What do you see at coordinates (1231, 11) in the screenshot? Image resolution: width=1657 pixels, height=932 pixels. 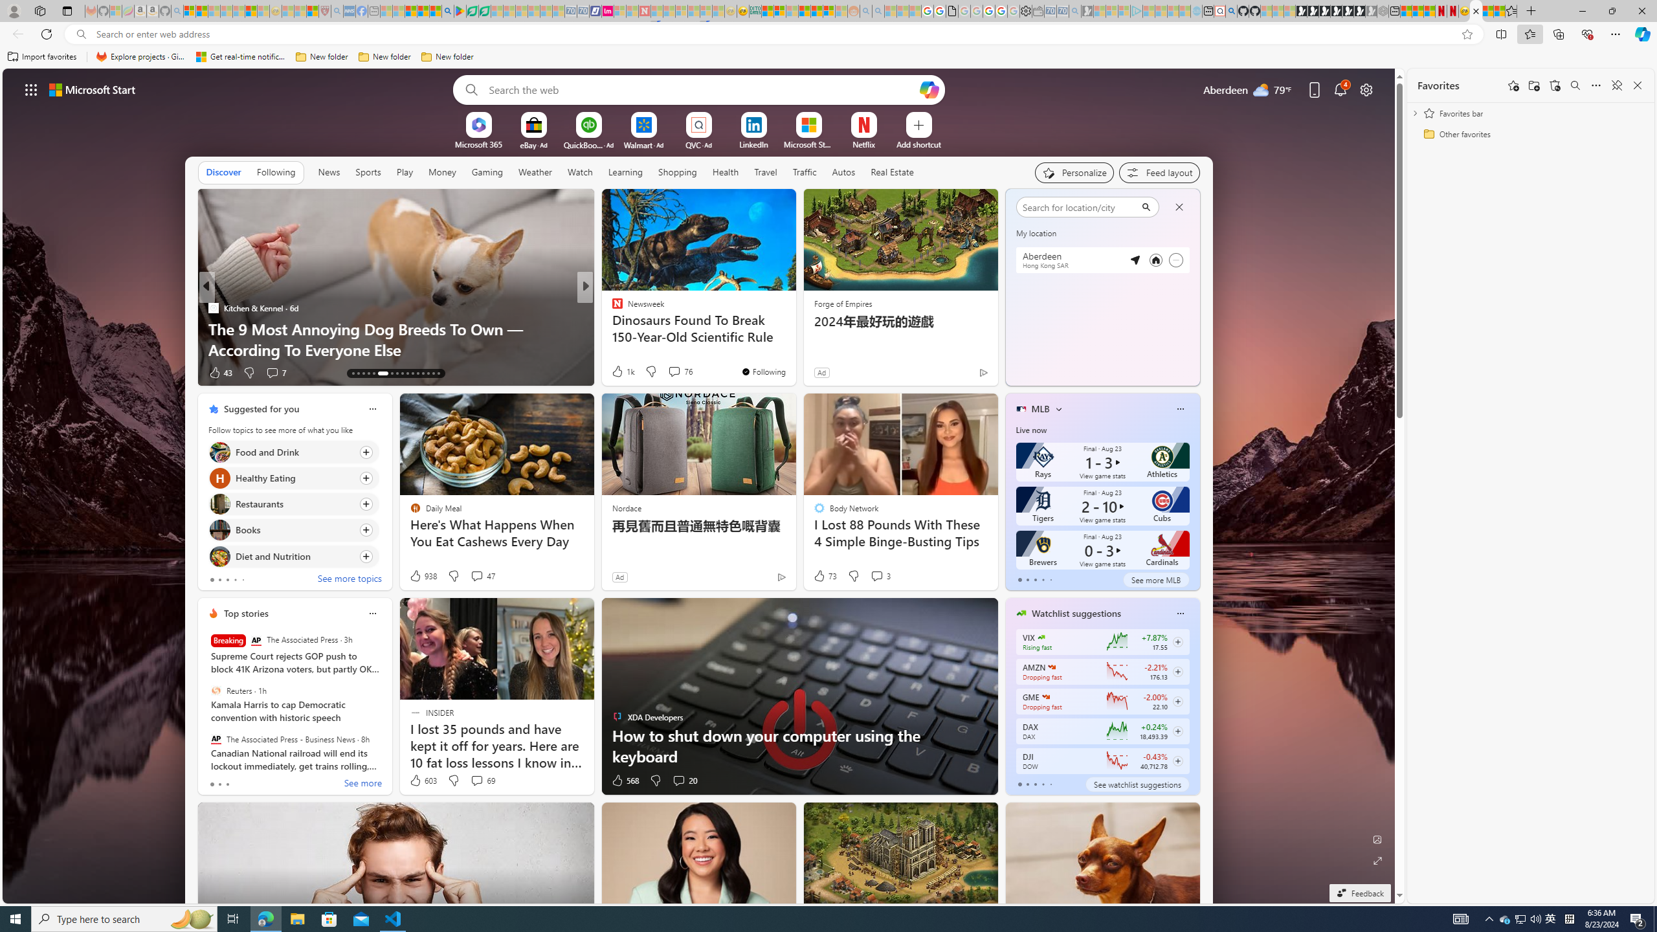 I see `github - Search` at bounding box center [1231, 11].